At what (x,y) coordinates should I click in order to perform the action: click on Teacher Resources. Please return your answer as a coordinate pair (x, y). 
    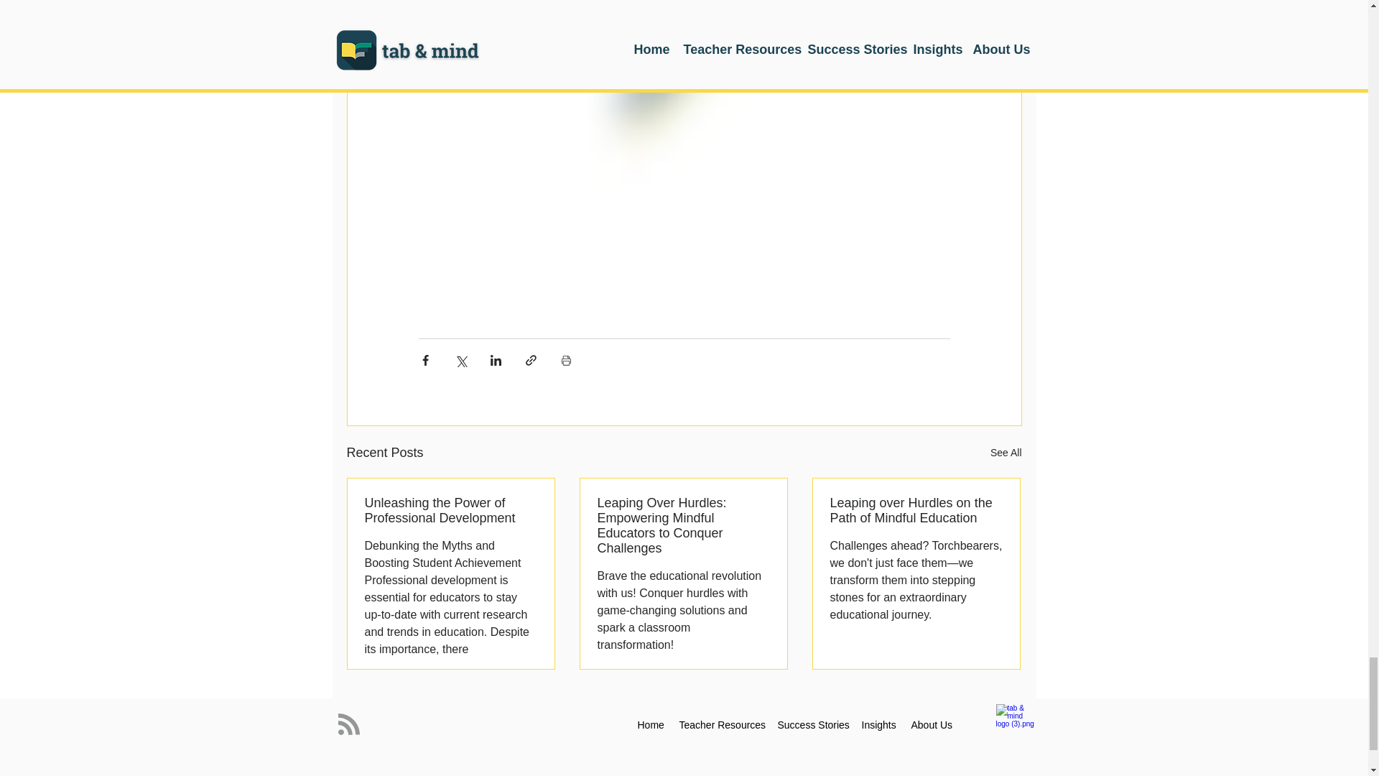
    Looking at the image, I should click on (721, 724).